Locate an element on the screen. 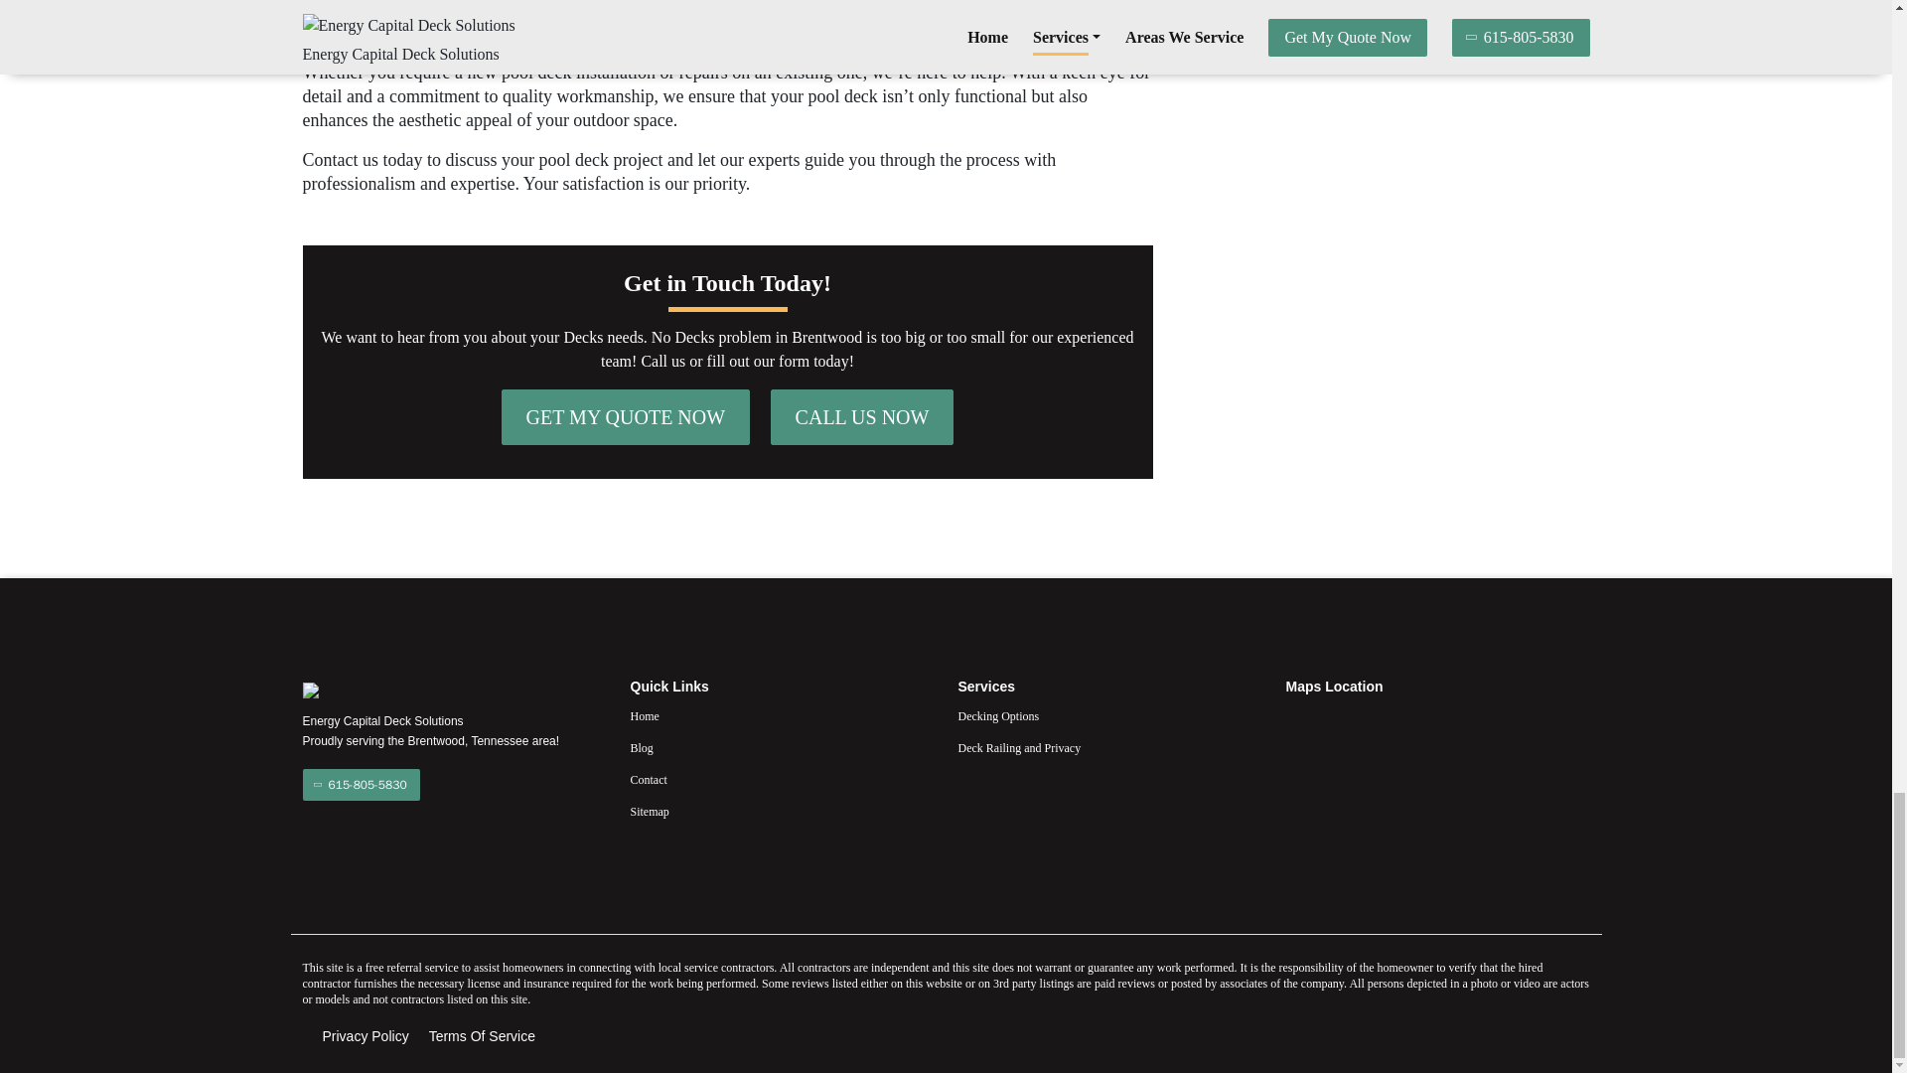  615-805-5830 is located at coordinates (360, 785).